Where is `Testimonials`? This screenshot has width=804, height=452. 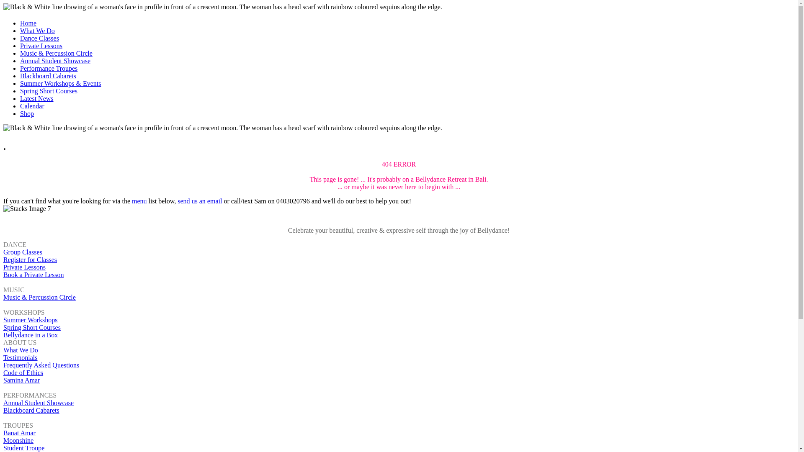
Testimonials is located at coordinates (21, 357).